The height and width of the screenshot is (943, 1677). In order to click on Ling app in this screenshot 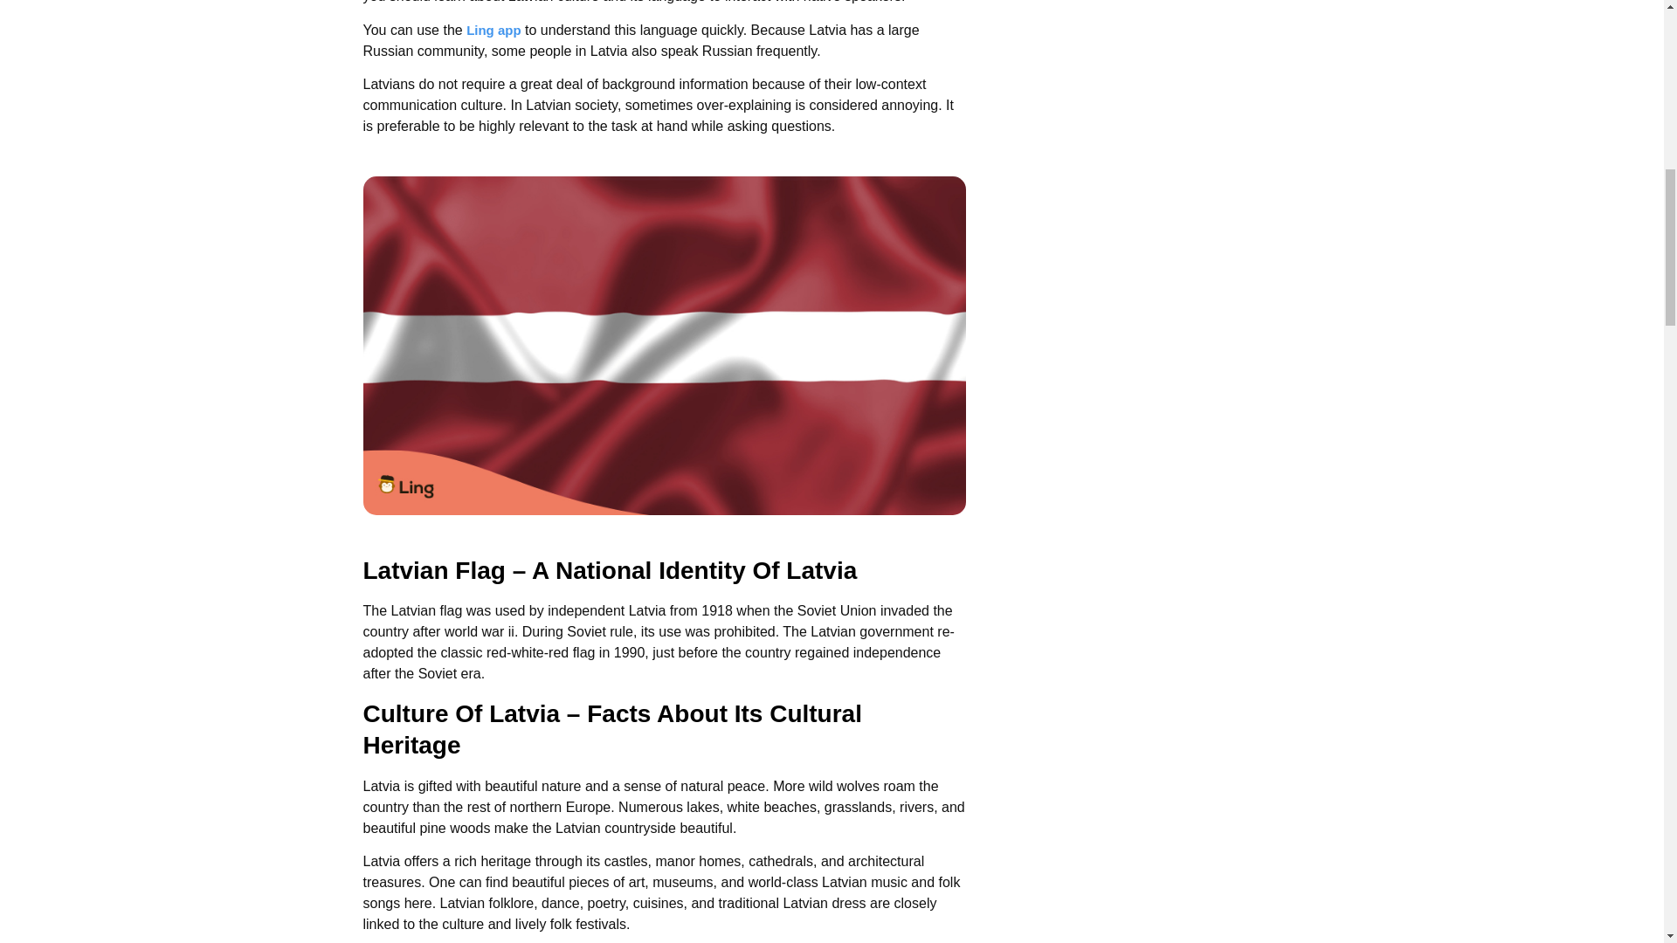, I will do `click(493, 30)`.